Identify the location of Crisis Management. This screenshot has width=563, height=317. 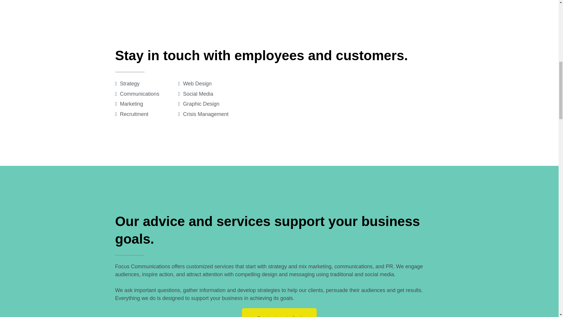
(204, 114).